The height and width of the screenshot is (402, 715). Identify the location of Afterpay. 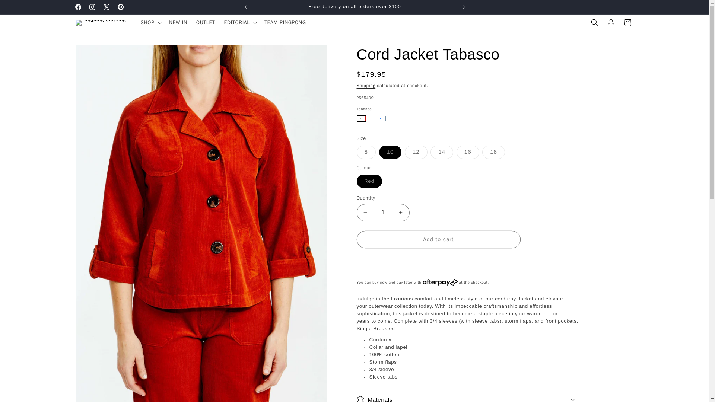
(440, 281).